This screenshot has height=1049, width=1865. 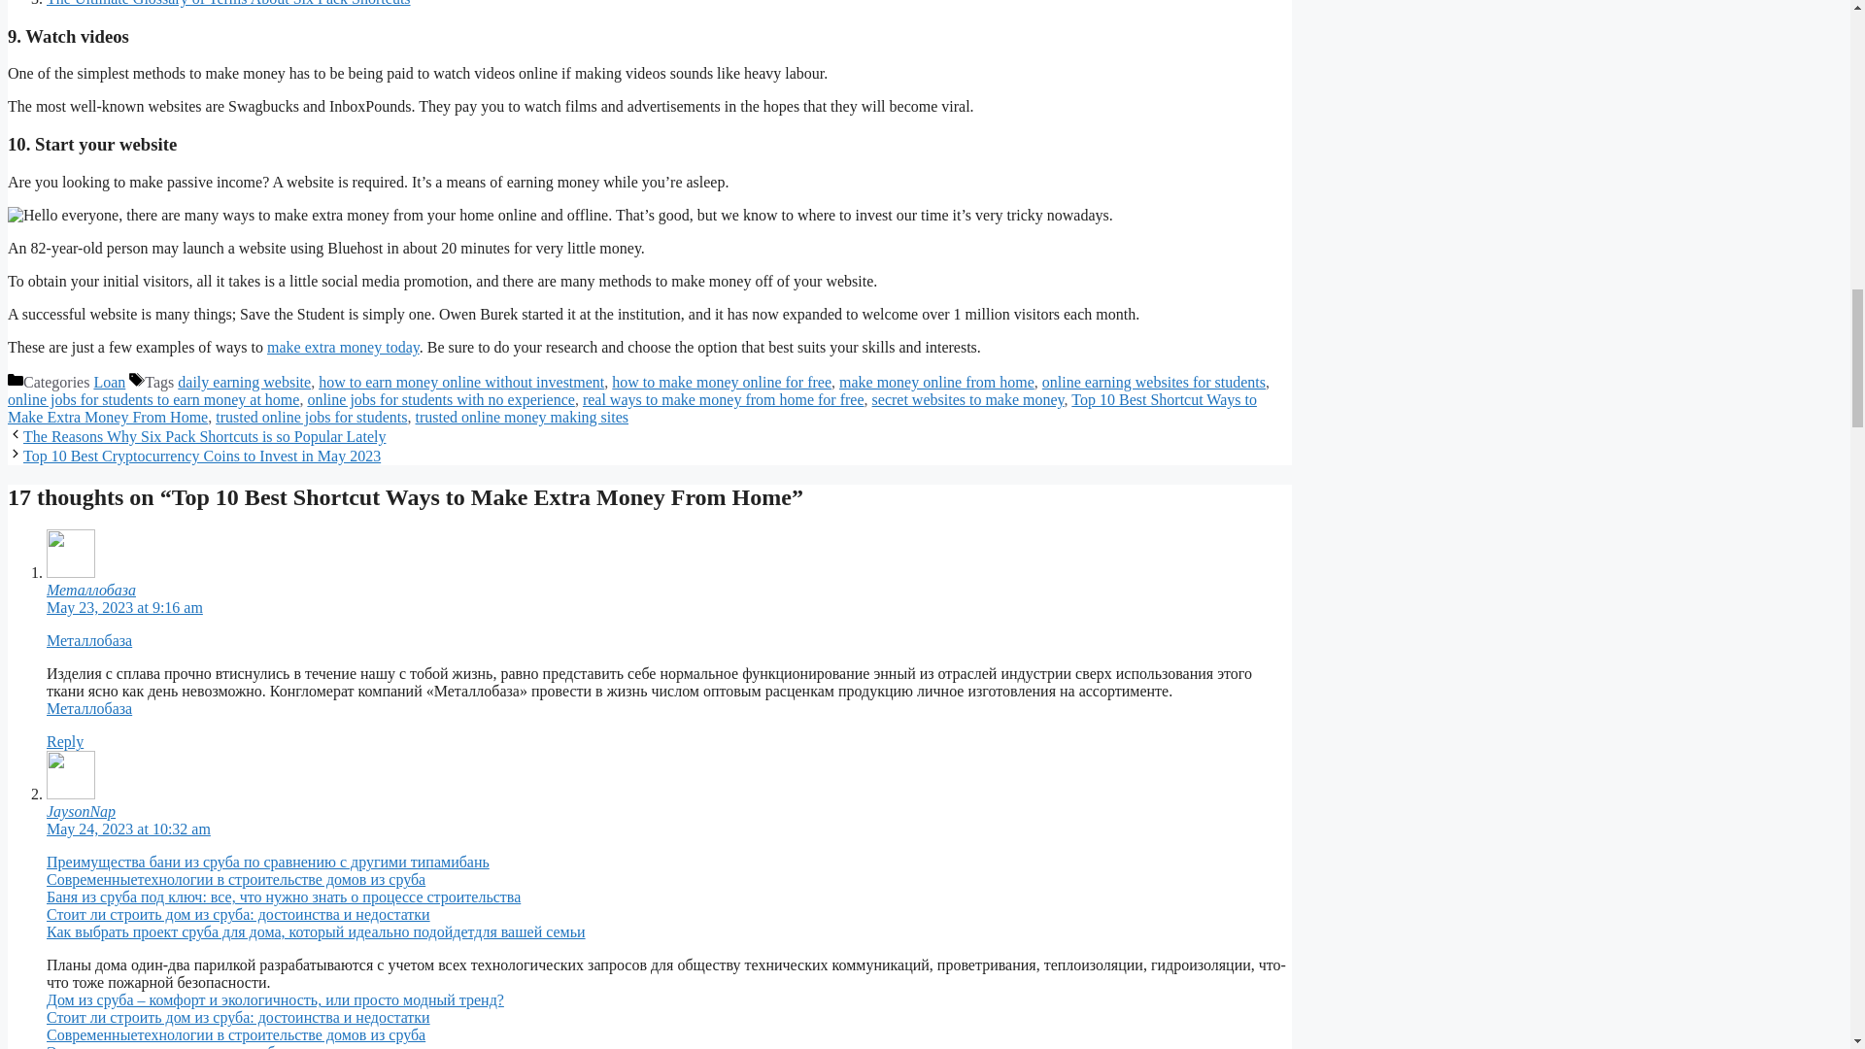 What do you see at coordinates (968, 399) in the screenshot?
I see `secret websites to make money` at bounding box center [968, 399].